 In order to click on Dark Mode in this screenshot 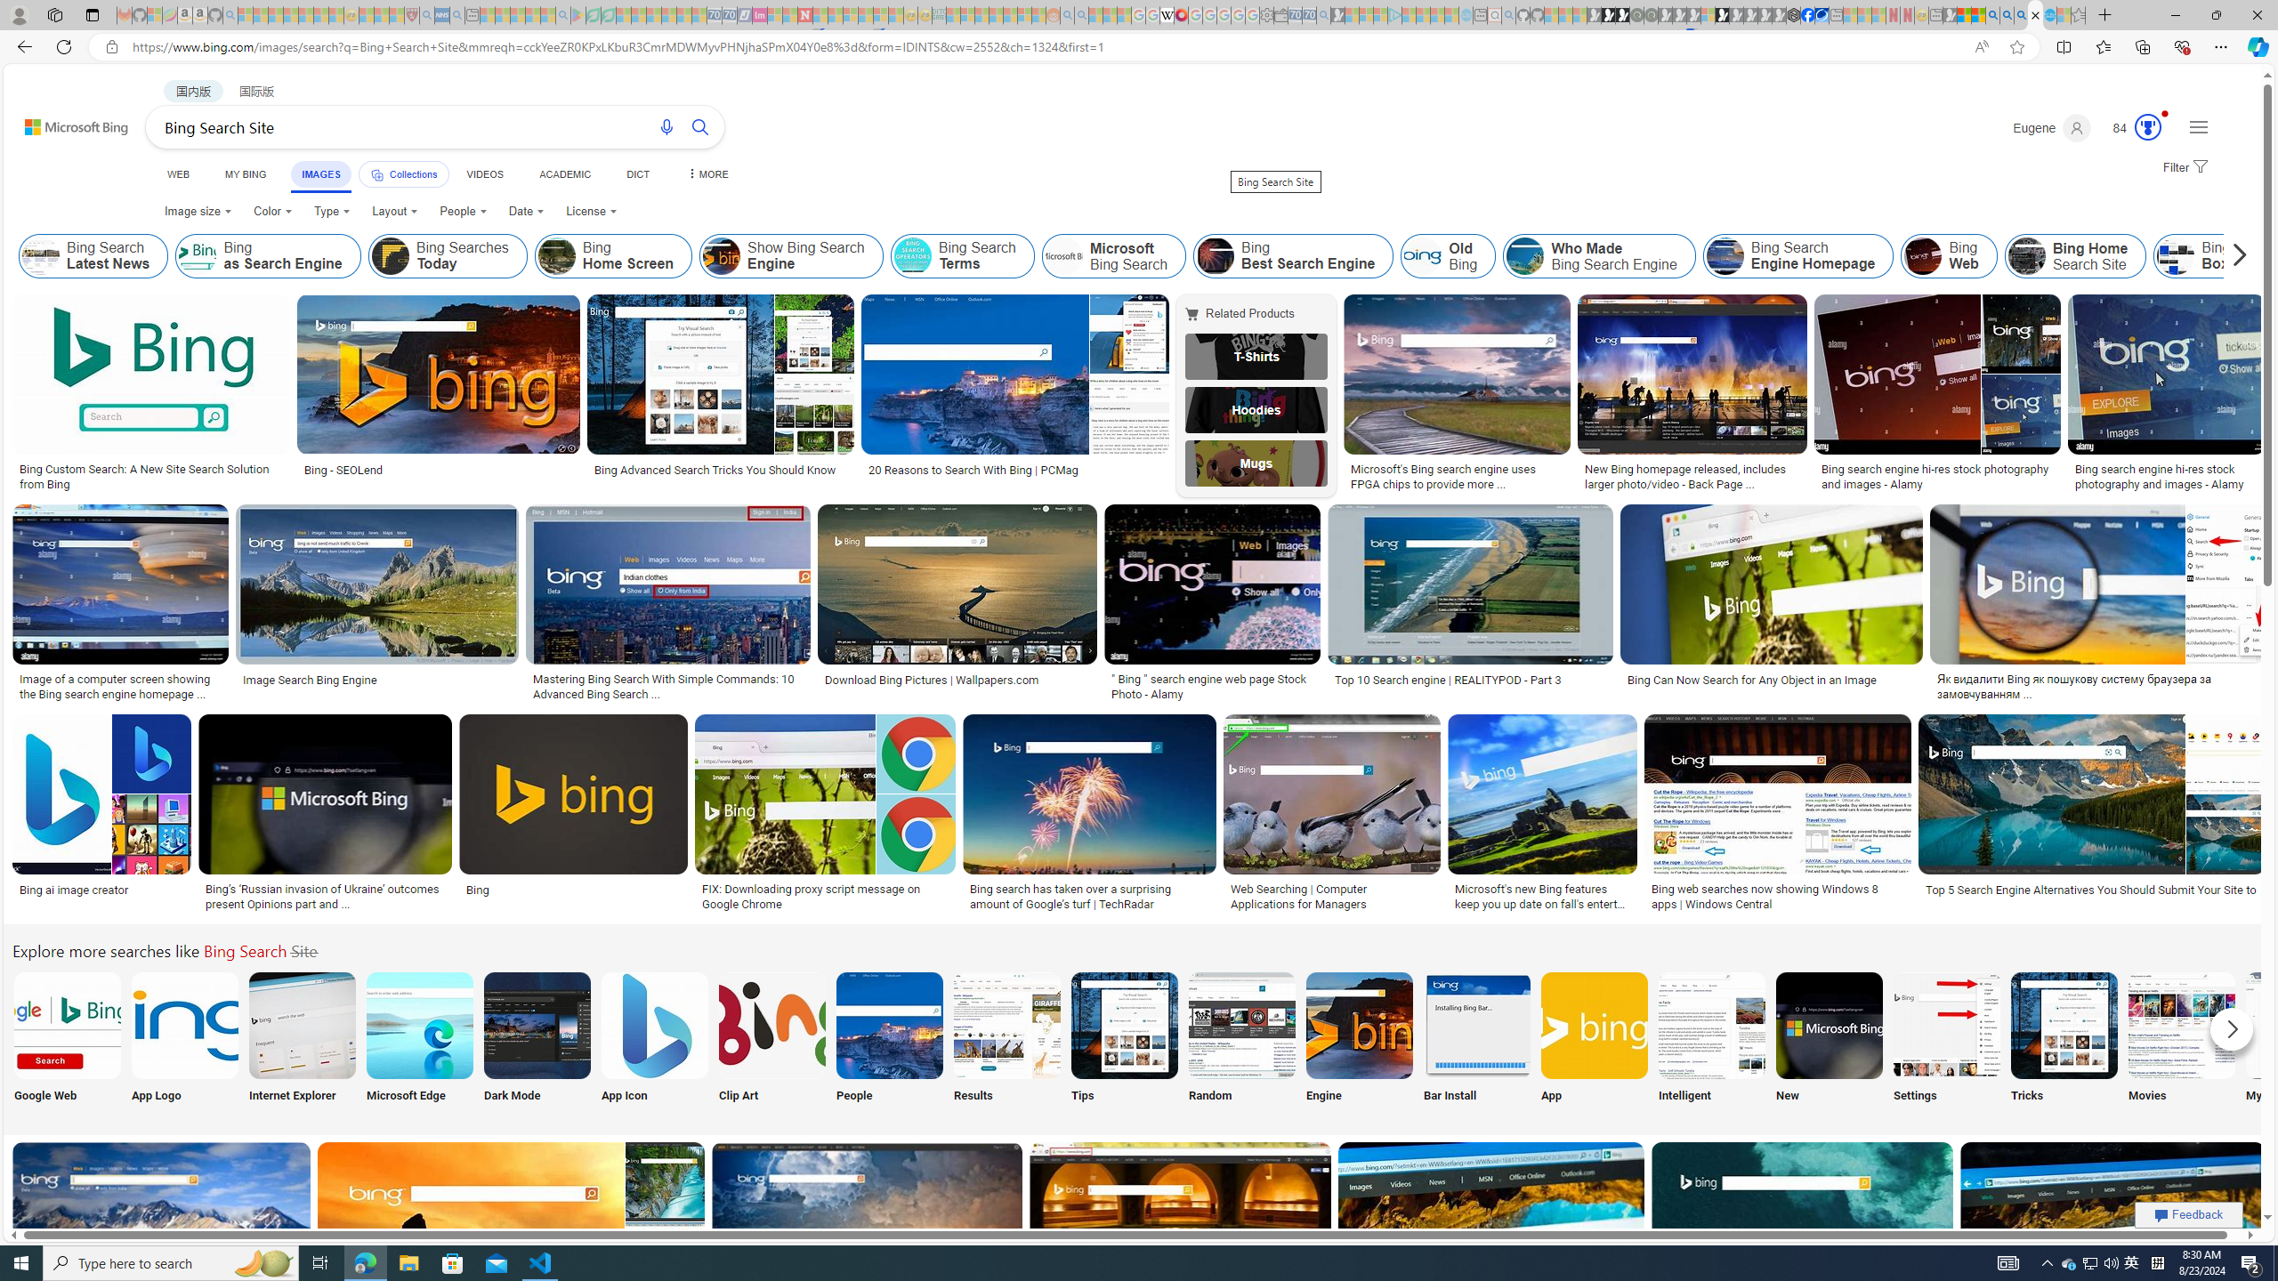, I will do `click(536, 1041)`.